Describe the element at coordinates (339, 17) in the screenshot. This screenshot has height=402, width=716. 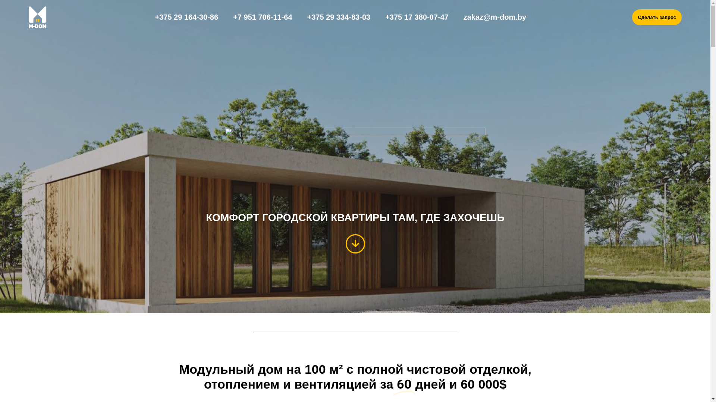
I see `+375 29 334-83-03` at that location.